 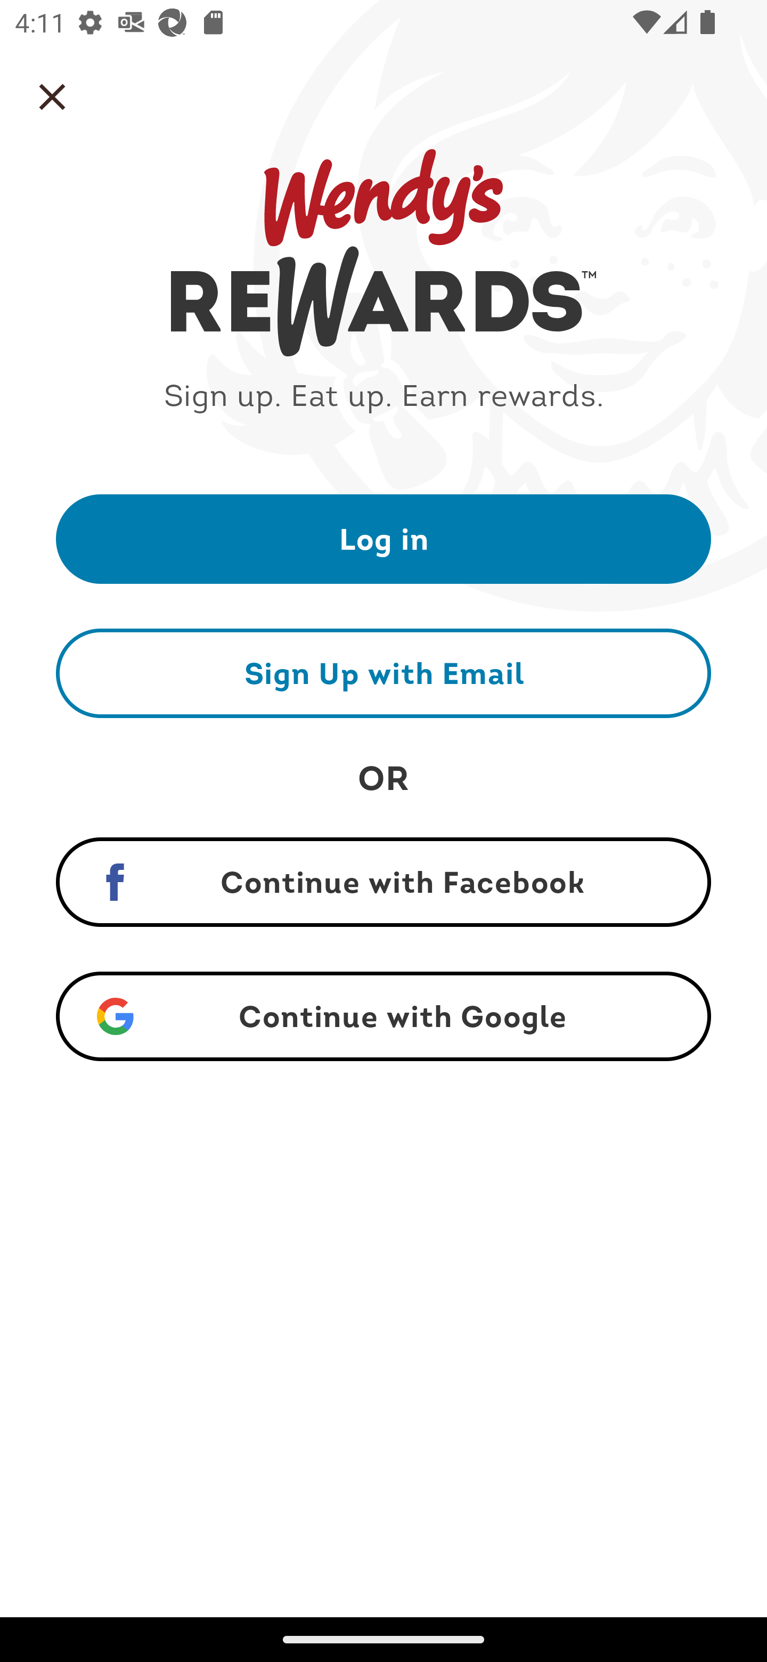 I want to click on Continue with Google, so click(x=383, y=1016).